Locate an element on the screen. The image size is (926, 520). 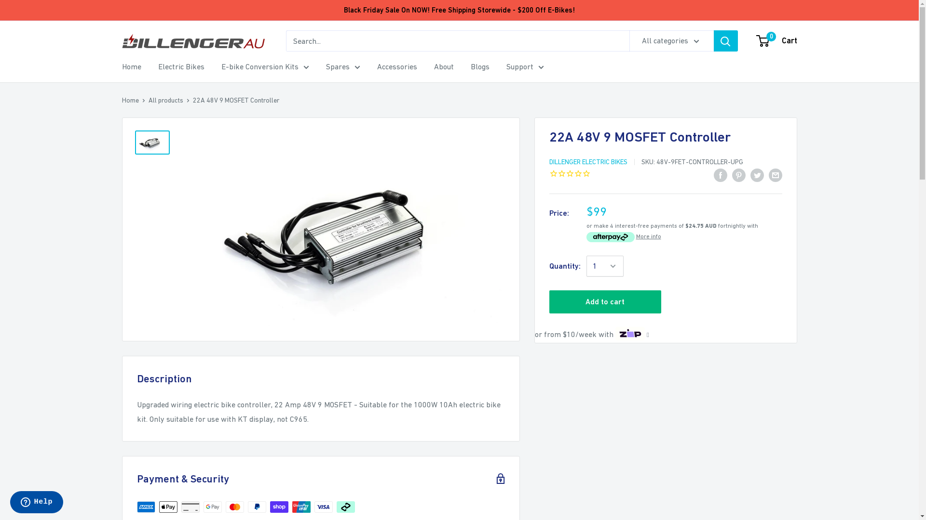
Home is located at coordinates (130, 100).